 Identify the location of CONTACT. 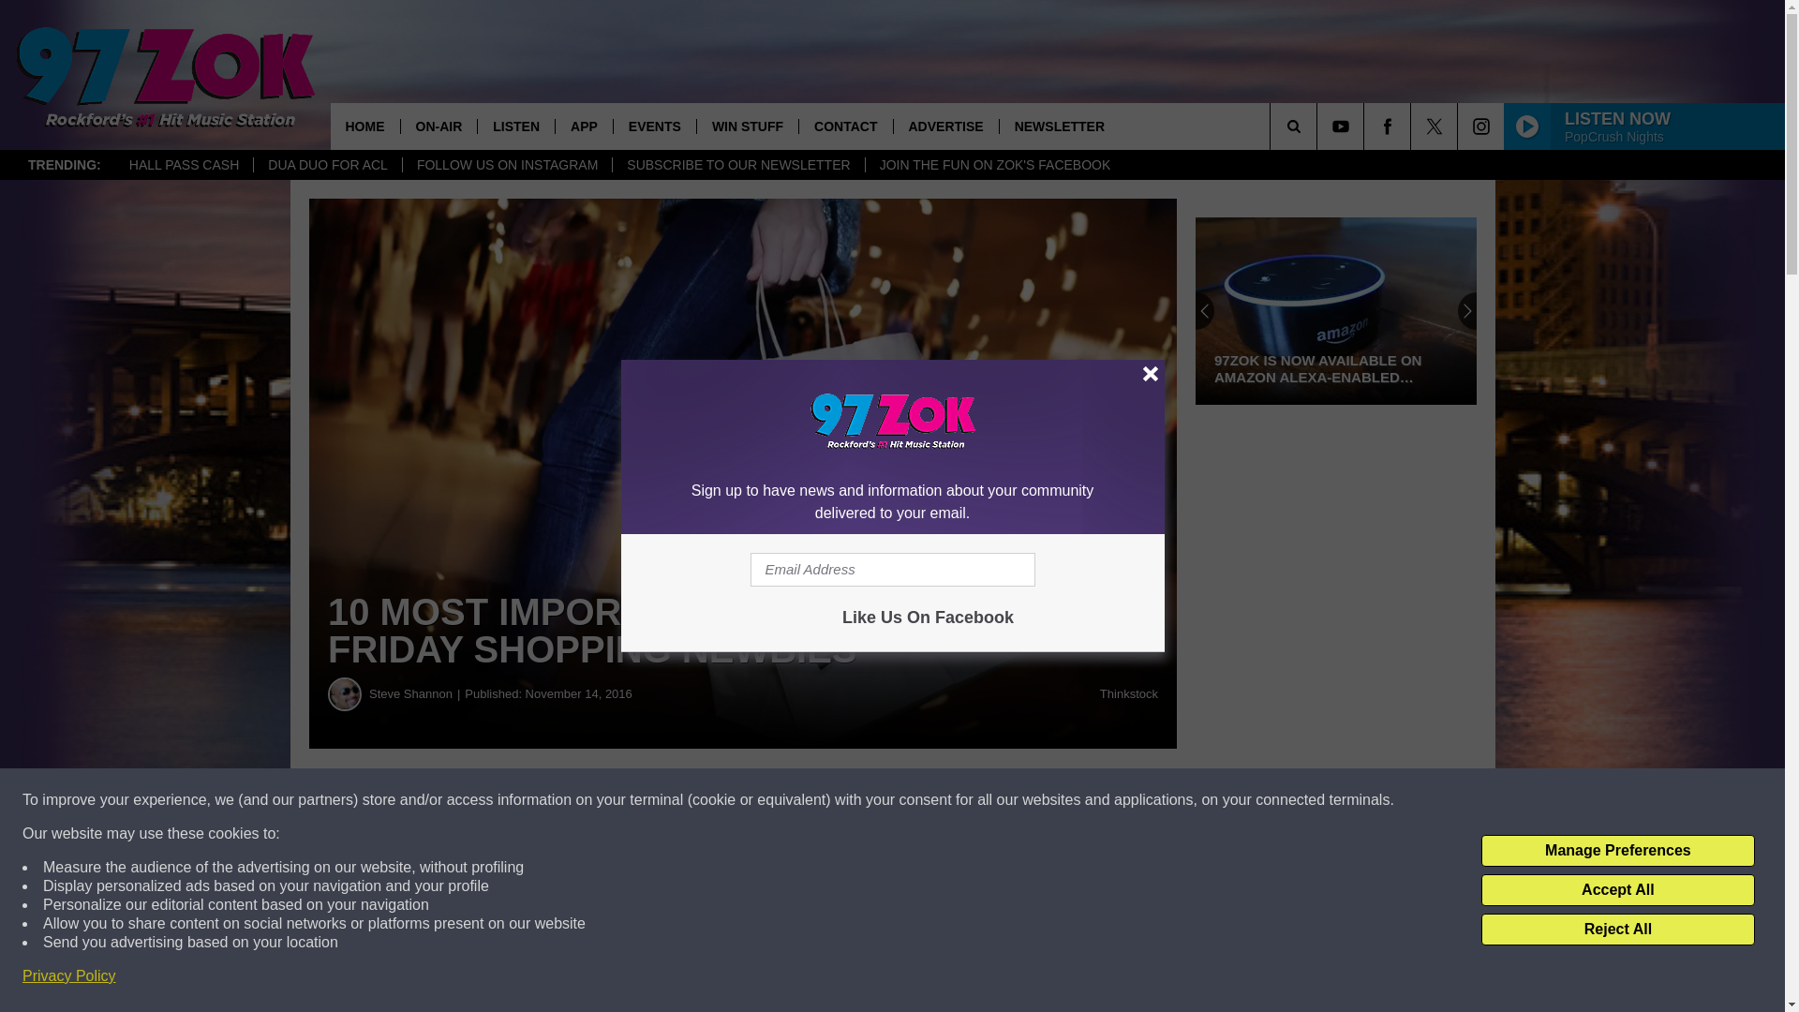
(845, 126).